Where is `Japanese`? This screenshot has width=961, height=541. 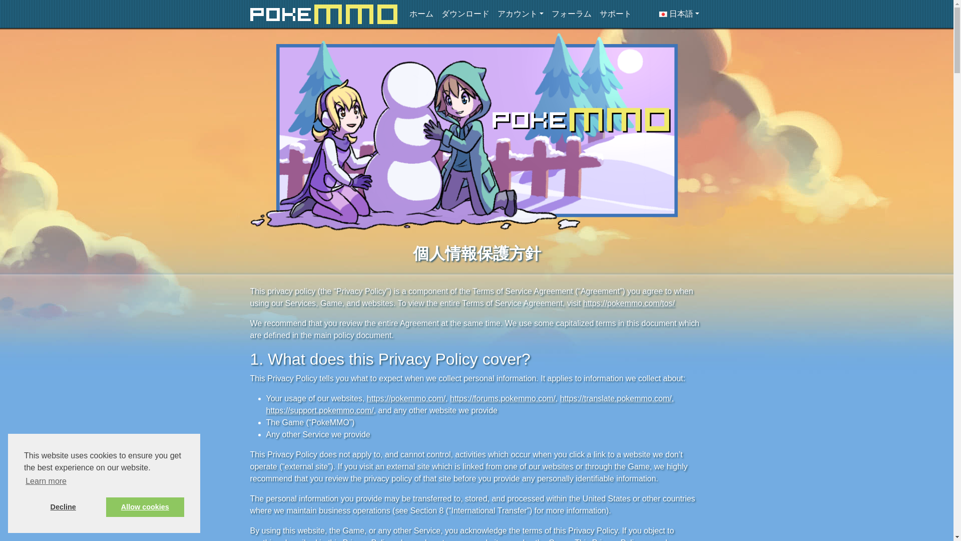 Japanese is located at coordinates (679, 14).